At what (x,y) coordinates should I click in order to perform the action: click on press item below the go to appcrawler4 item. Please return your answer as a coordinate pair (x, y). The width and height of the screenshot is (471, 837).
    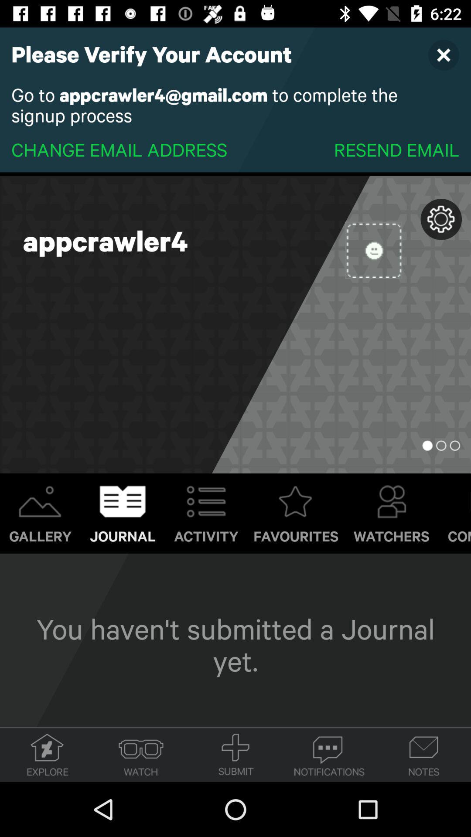
    Looking at the image, I should click on (396, 149).